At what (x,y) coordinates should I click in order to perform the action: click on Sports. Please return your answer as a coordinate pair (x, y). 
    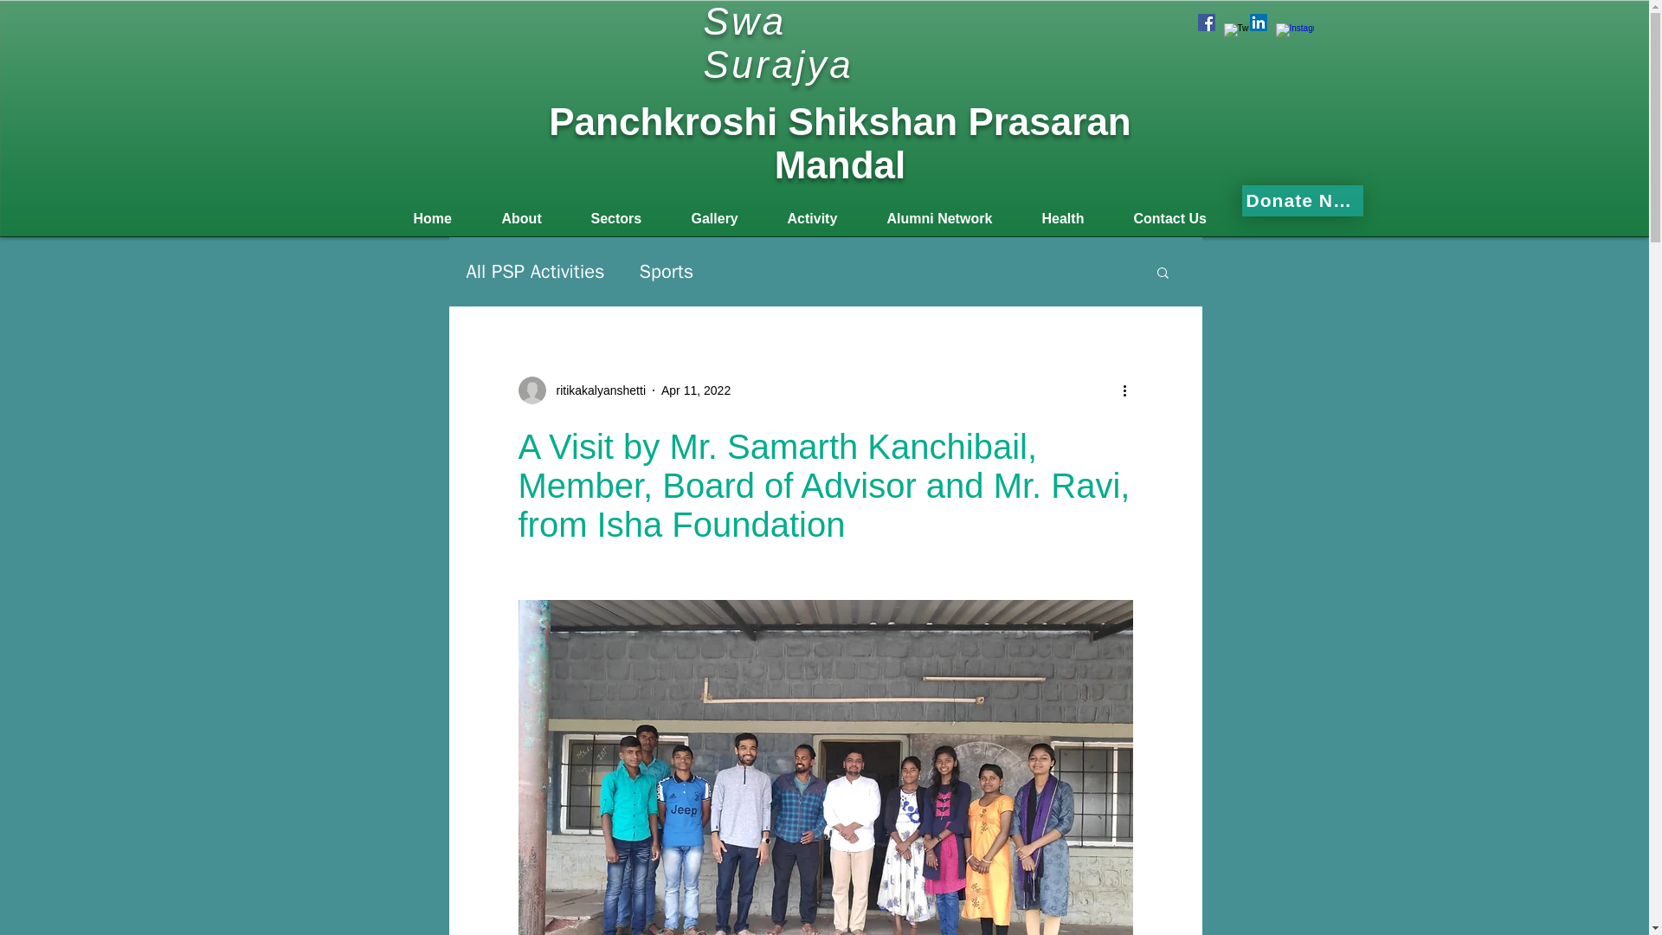
    Looking at the image, I should click on (665, 272).